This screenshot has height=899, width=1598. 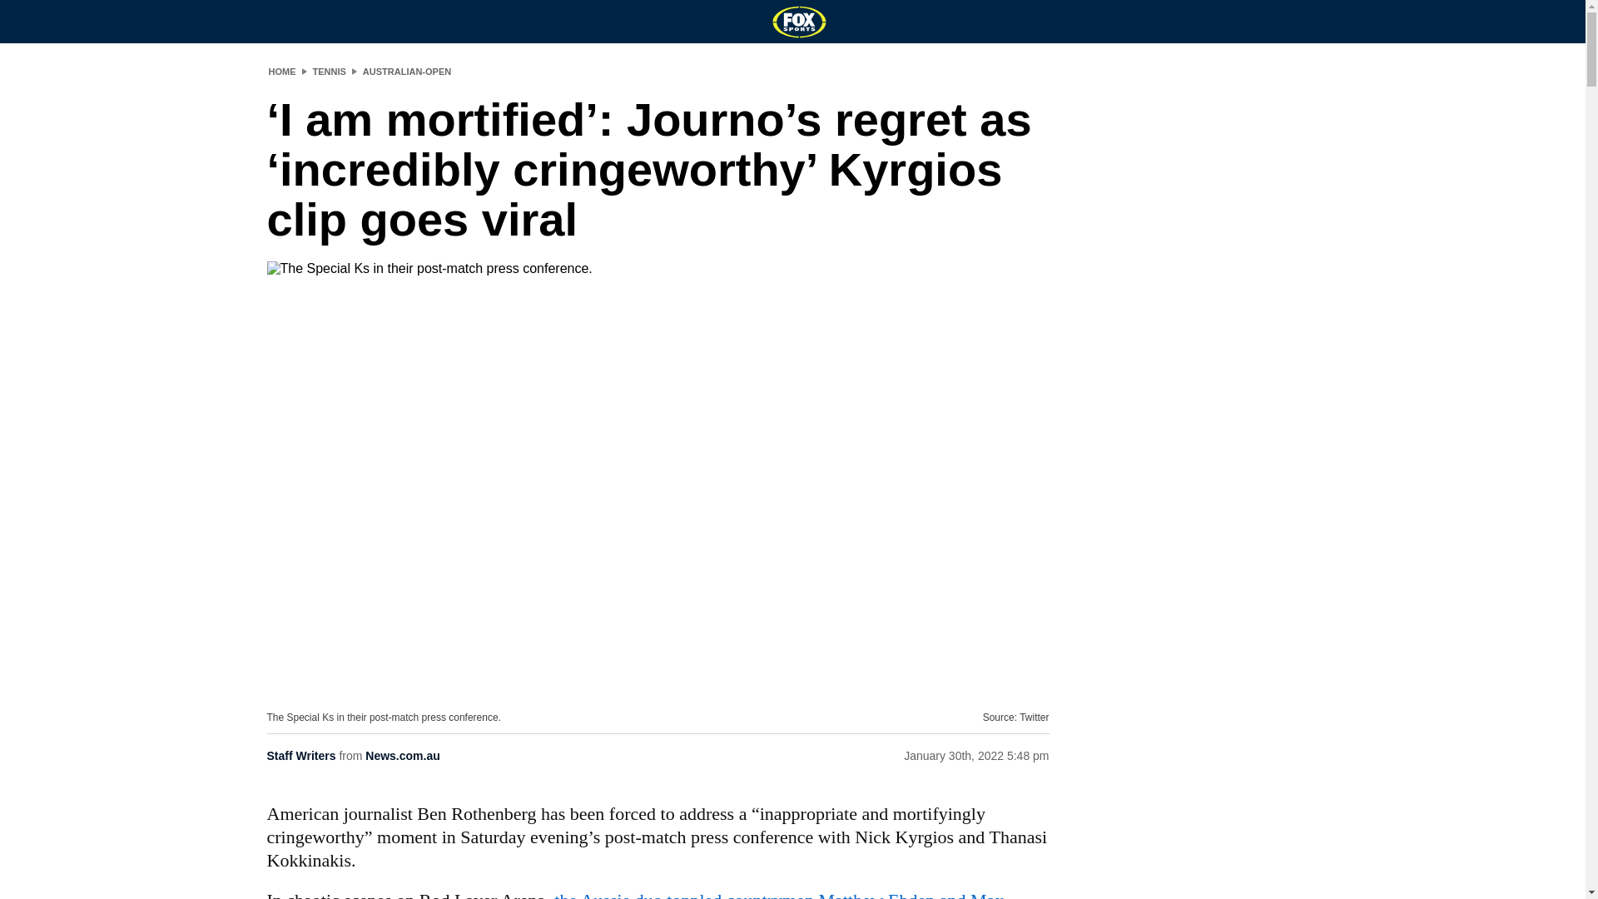 What do you see at coordinates (406, 71) in the screenshot?
I see `AUSTRALIAN-OPEN` at bounding box center [406, 71].